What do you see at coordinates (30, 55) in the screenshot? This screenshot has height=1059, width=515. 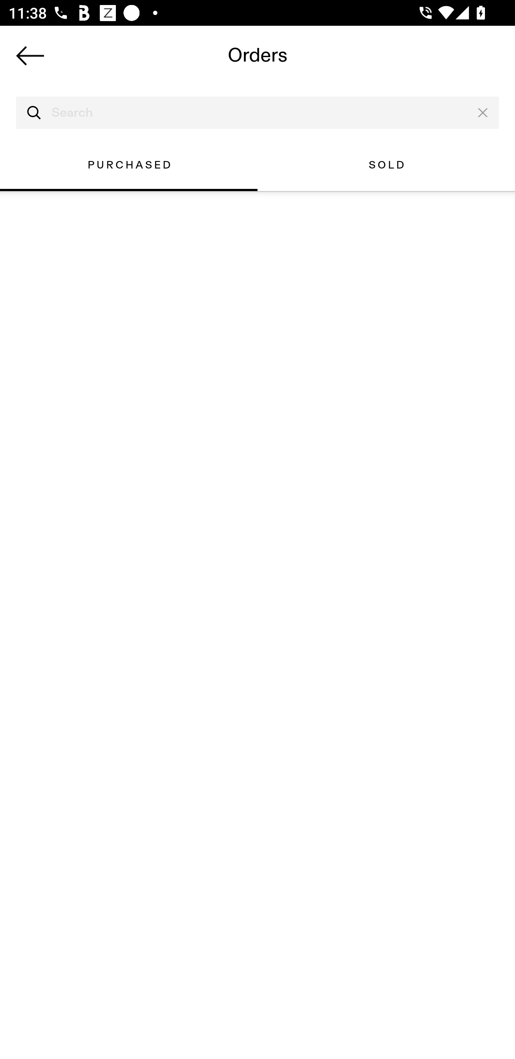 I see `Navigate up` at bounding box center [30, 55].